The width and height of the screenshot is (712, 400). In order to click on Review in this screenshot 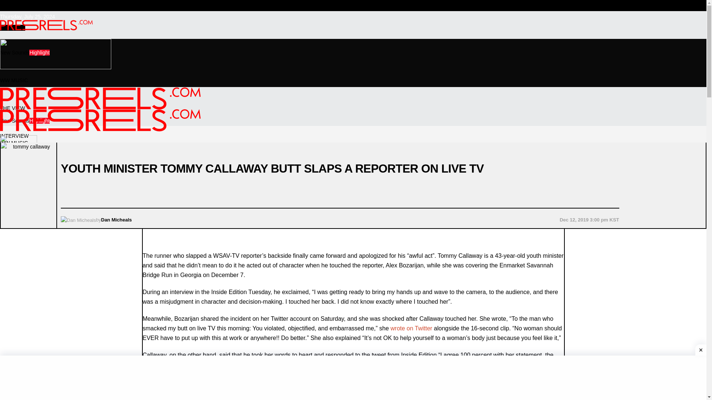, I will do `click(9, 191)`.